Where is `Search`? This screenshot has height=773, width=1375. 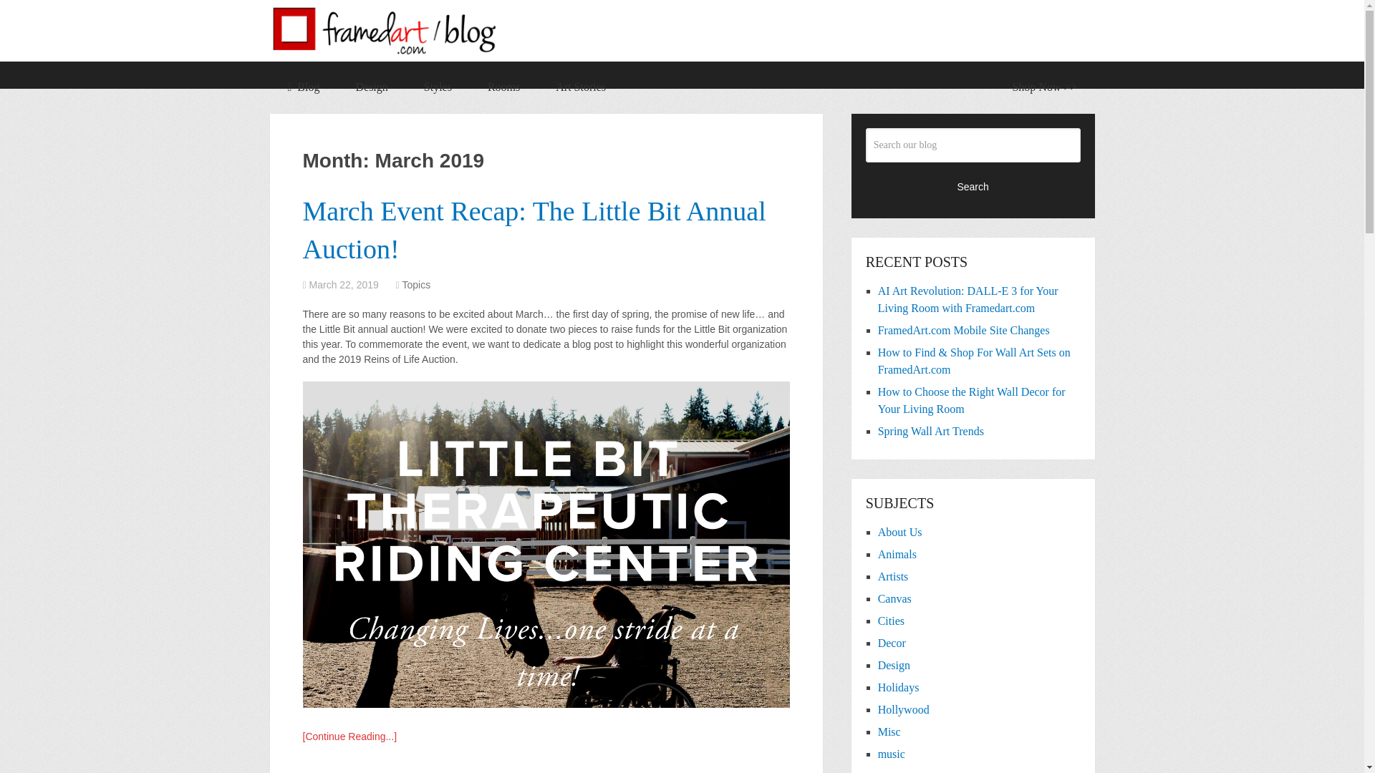 Search is located at coordinates (973, 186).